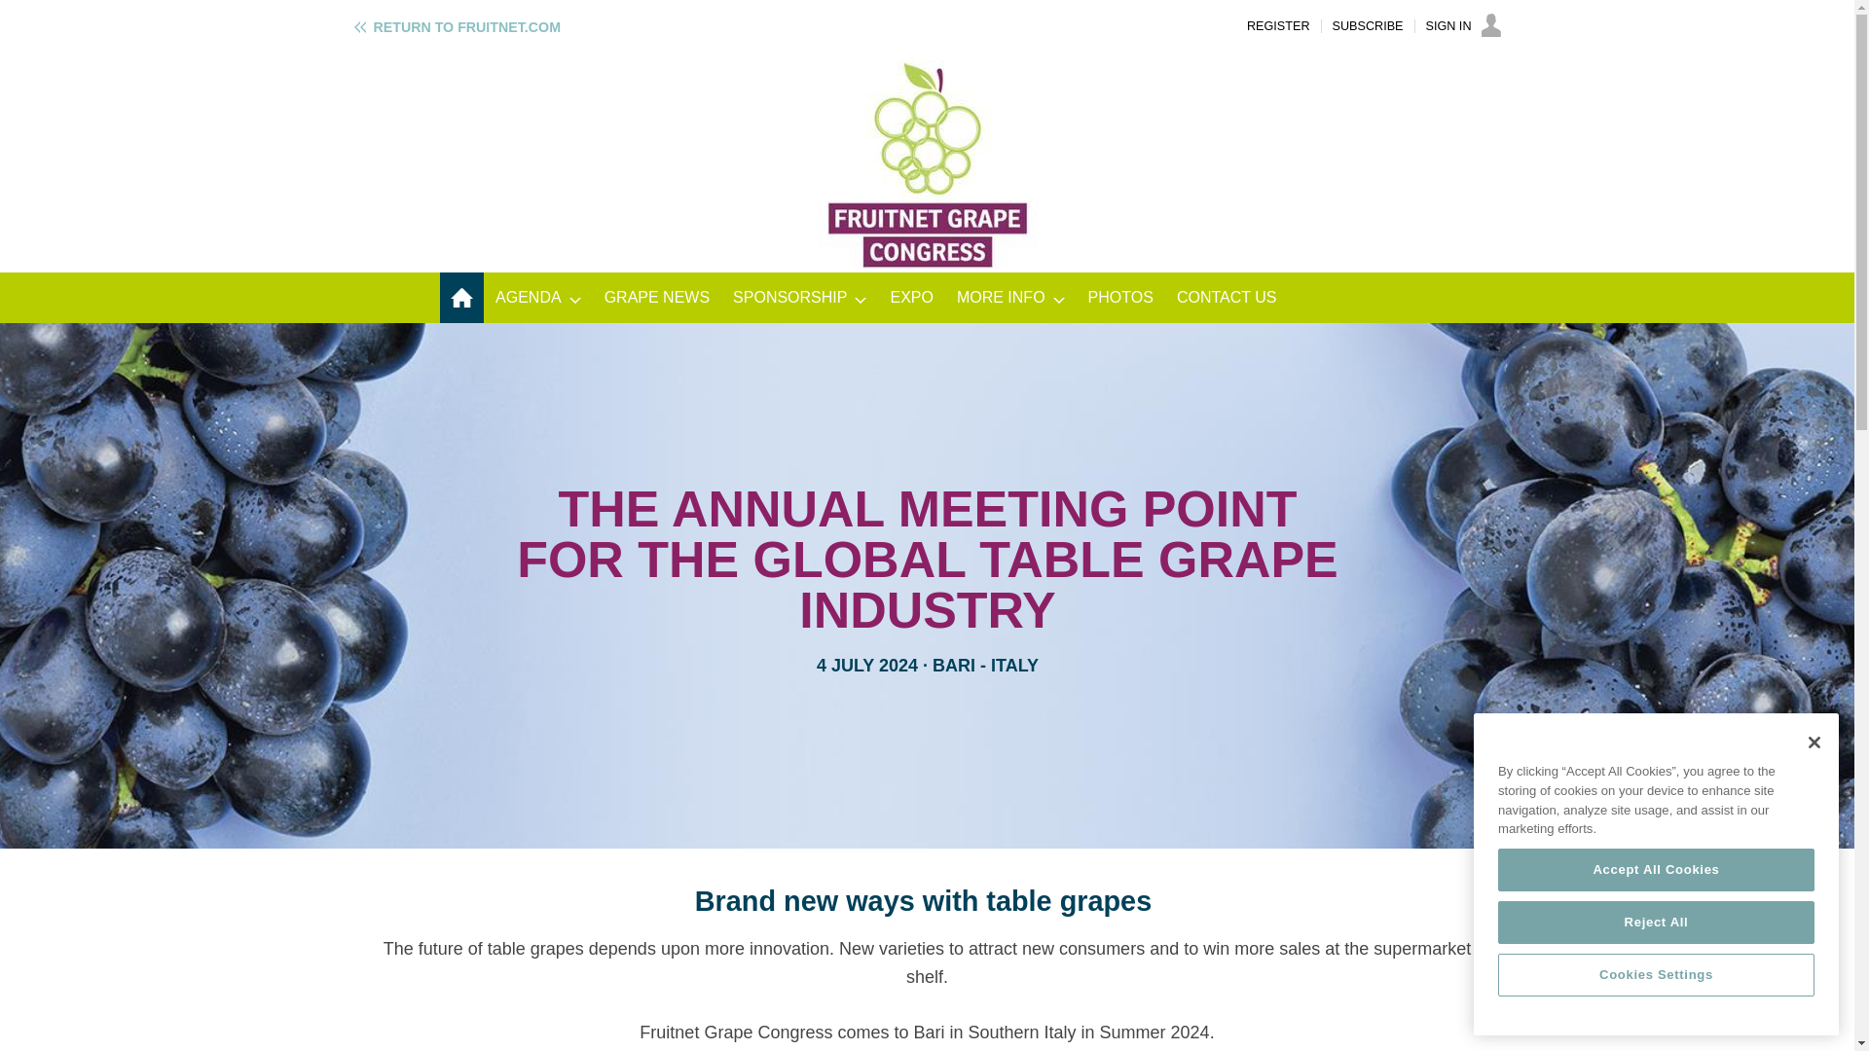  Describe the element at coordinates (456, 27) in the screenshot. I see `RETURN TO FRUITNET.COM` at that location.